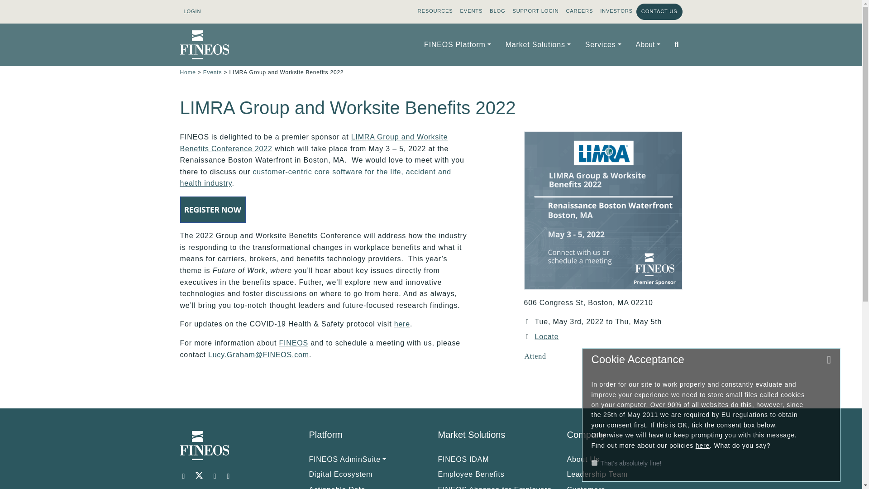 The width and height of the screenshot is (869, 489). I want to click on Login, so click(192, 12).